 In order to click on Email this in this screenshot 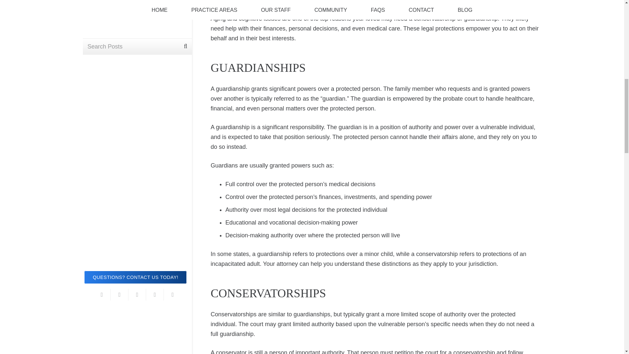, I will do `click(102, 21)`.